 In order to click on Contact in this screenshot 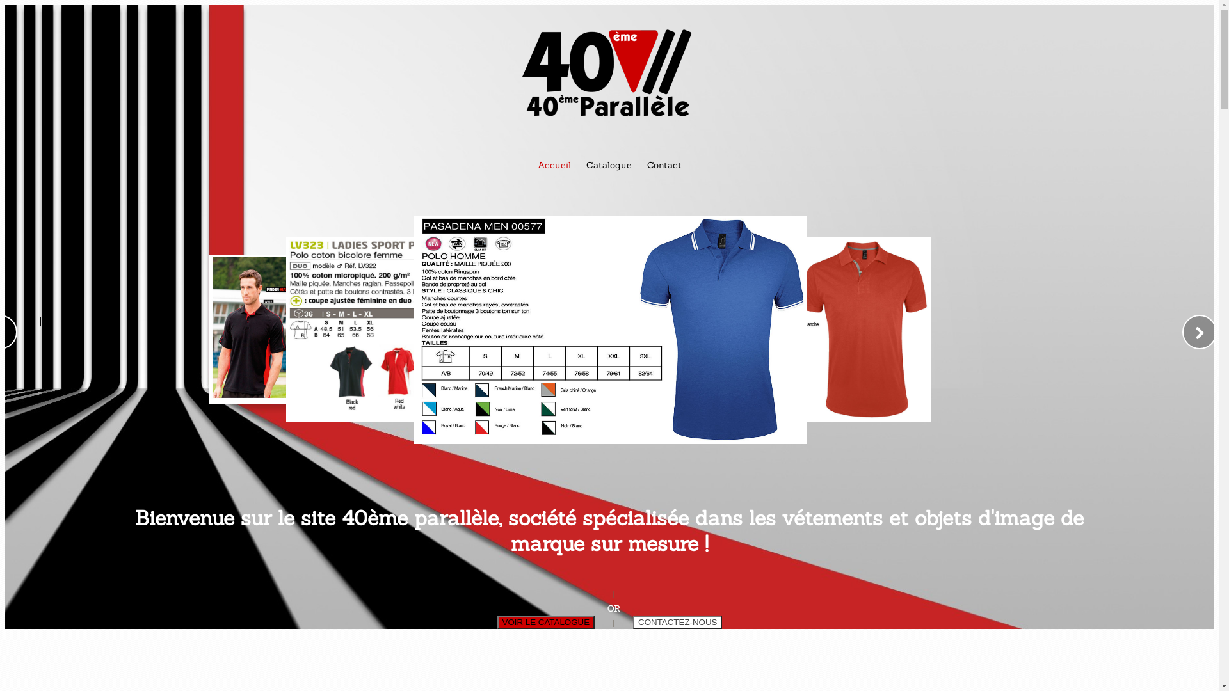, I will do `click(664, 165)`.